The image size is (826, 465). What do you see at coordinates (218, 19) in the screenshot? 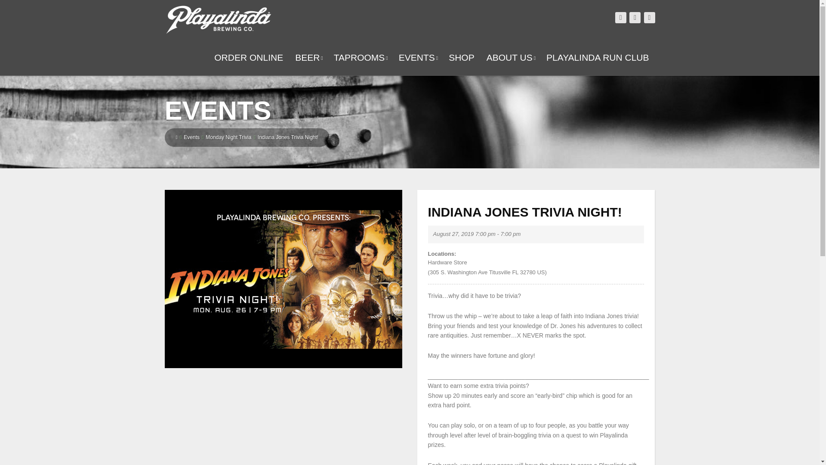
I see `Playalinda Brewing Co.` at bounding box center [218, 19].